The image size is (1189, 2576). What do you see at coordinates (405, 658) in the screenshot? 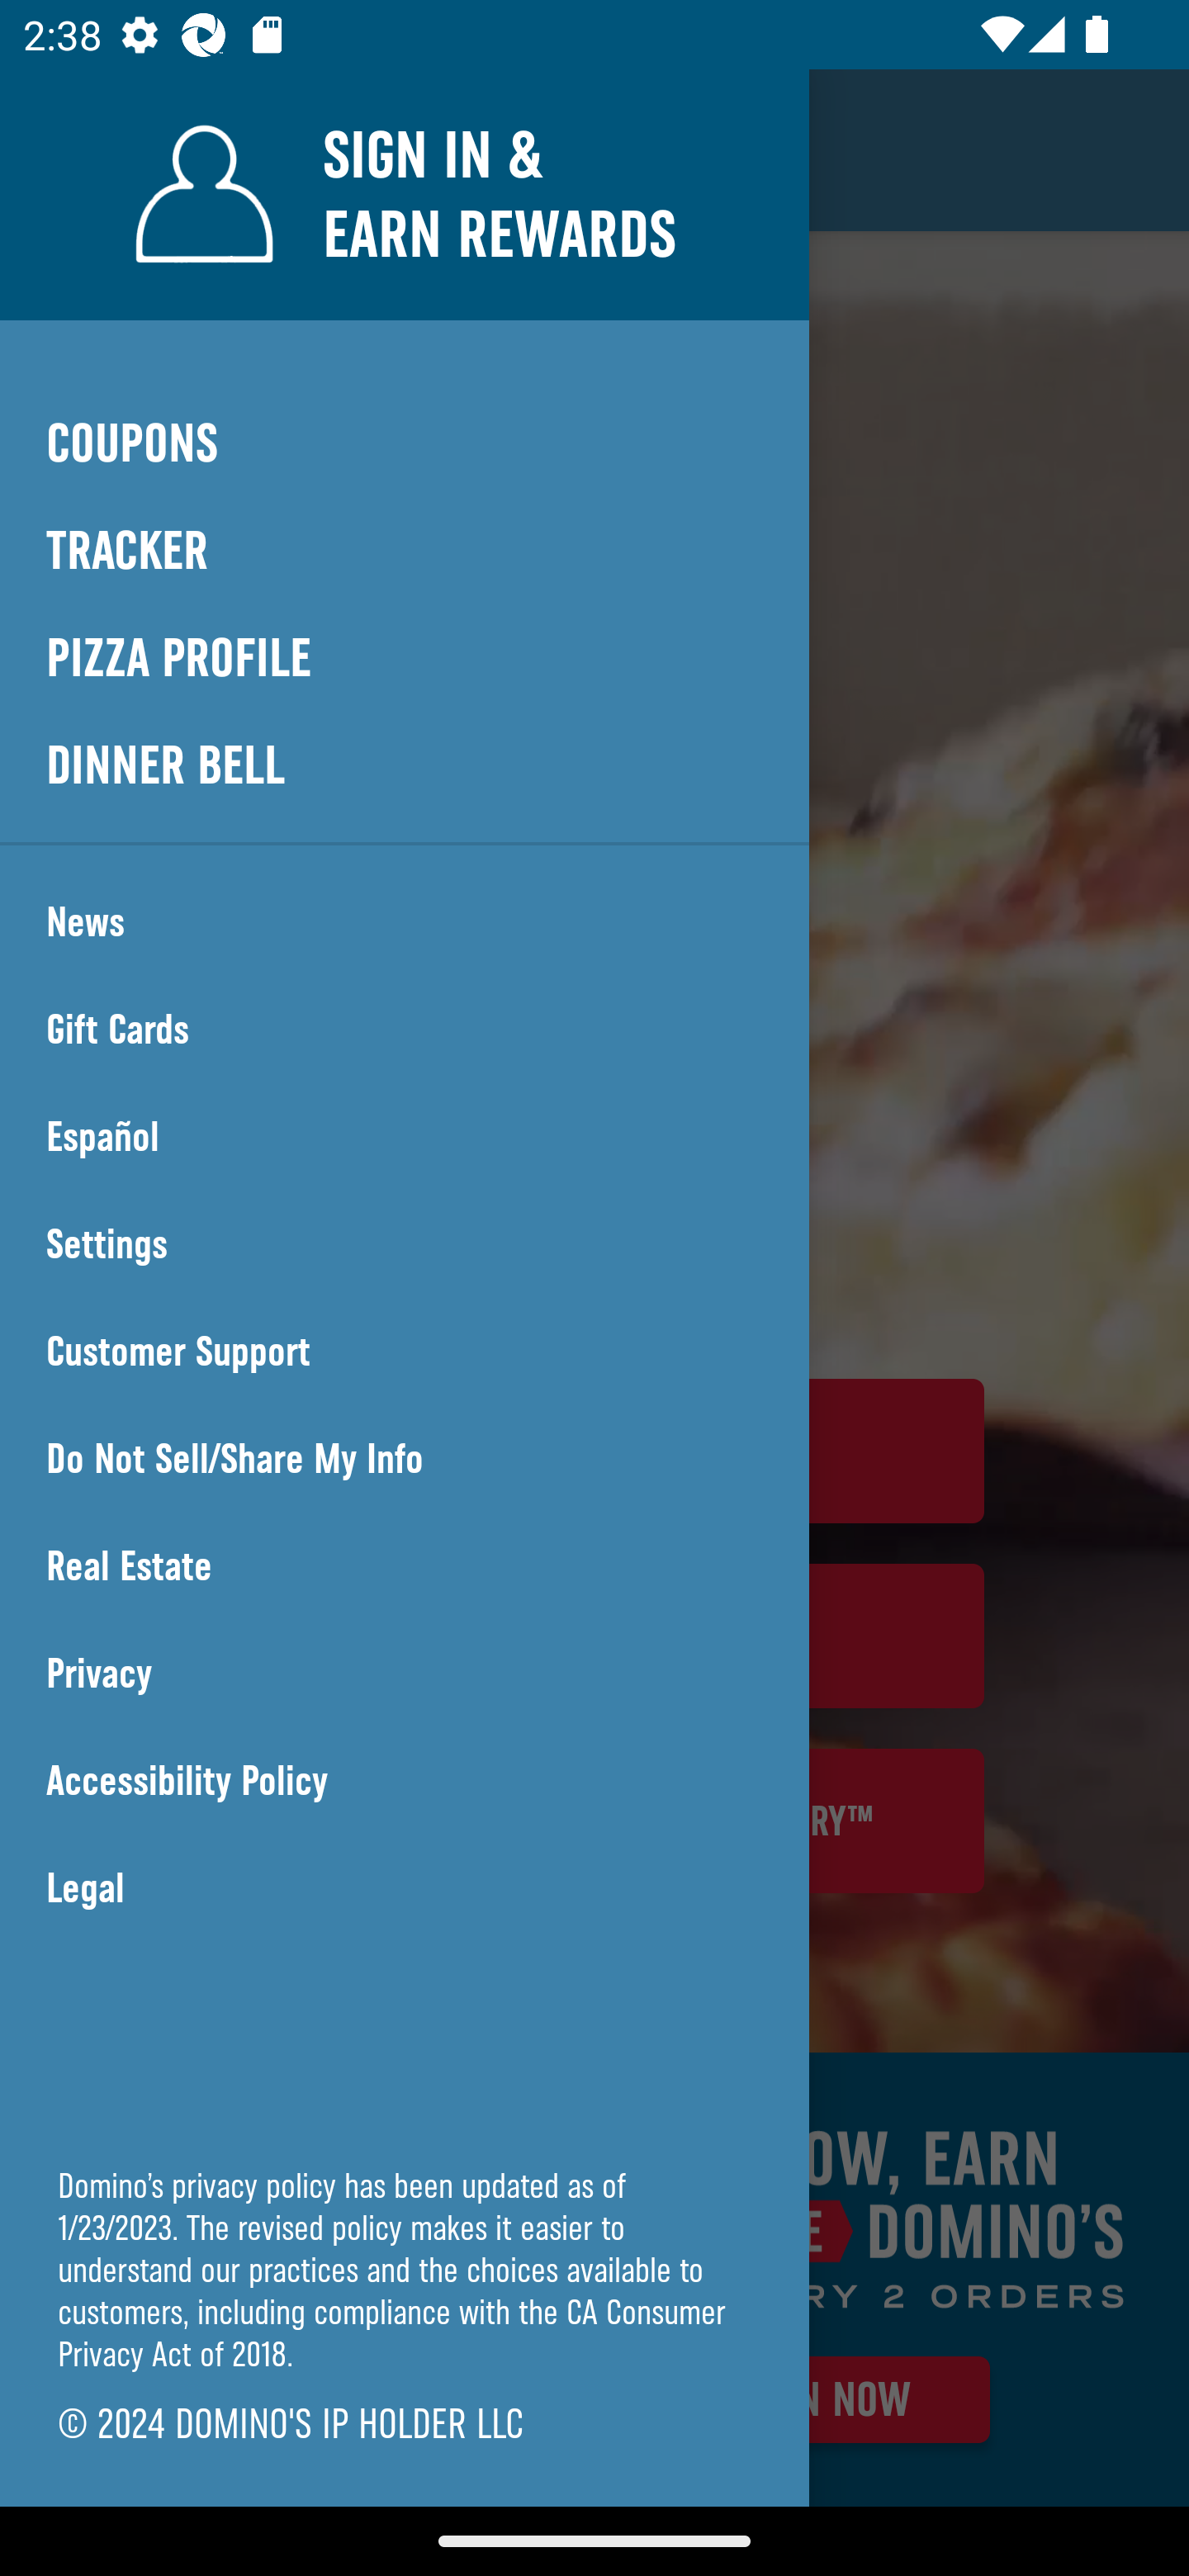
I see `PIZZA PROFILE` at bounding box center [405, 658].